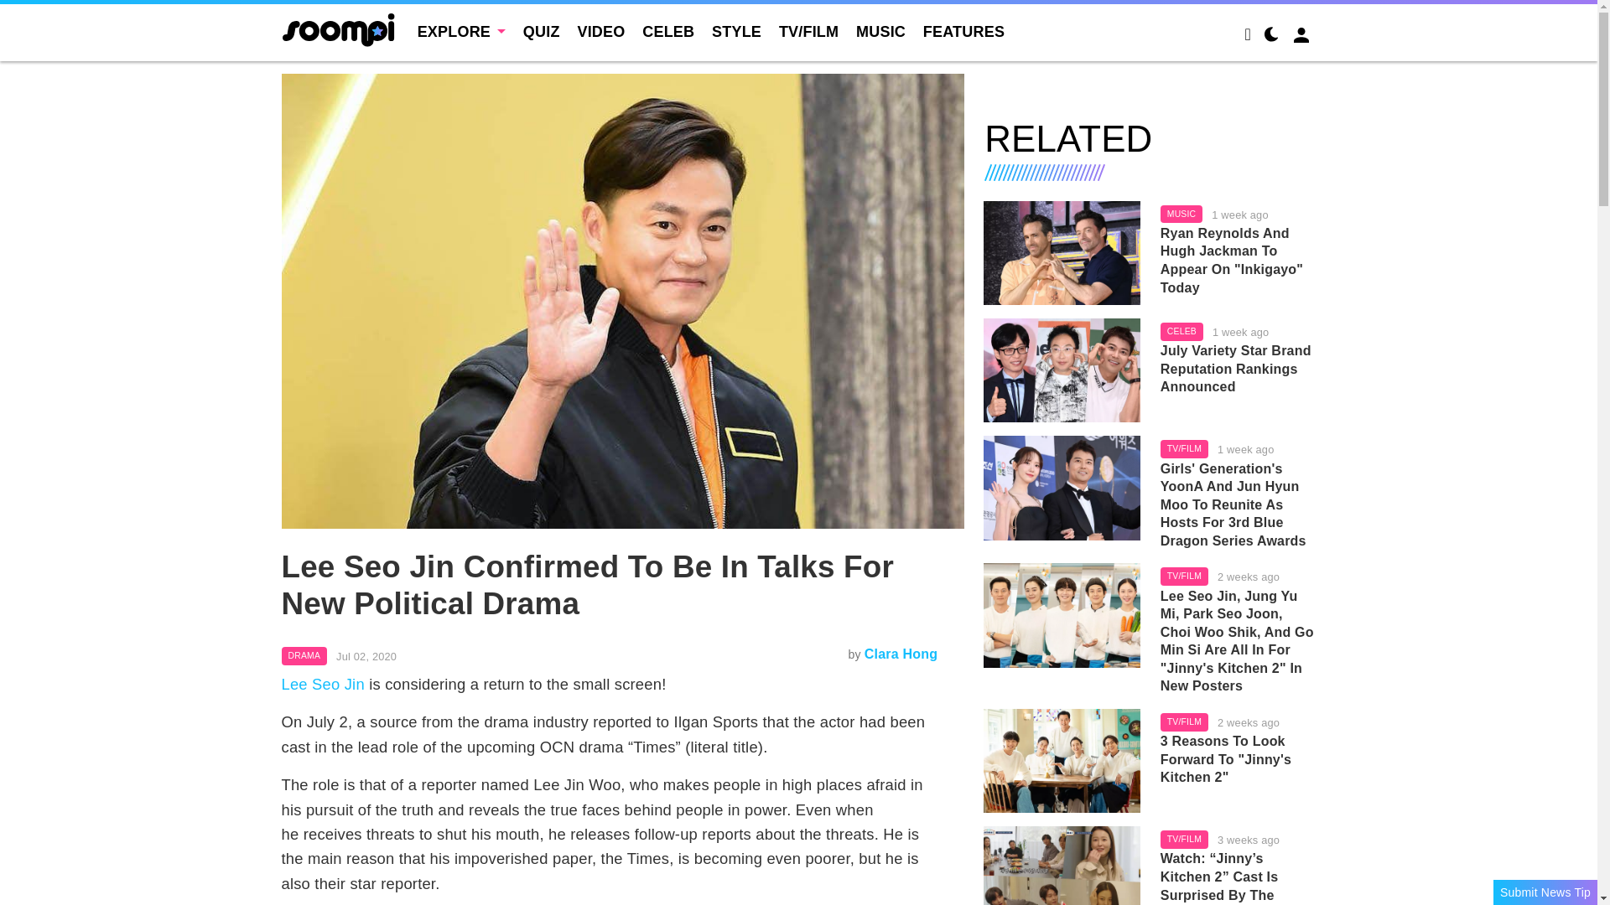  I want to click on Articles by Clara Hong, so click(901, 654).